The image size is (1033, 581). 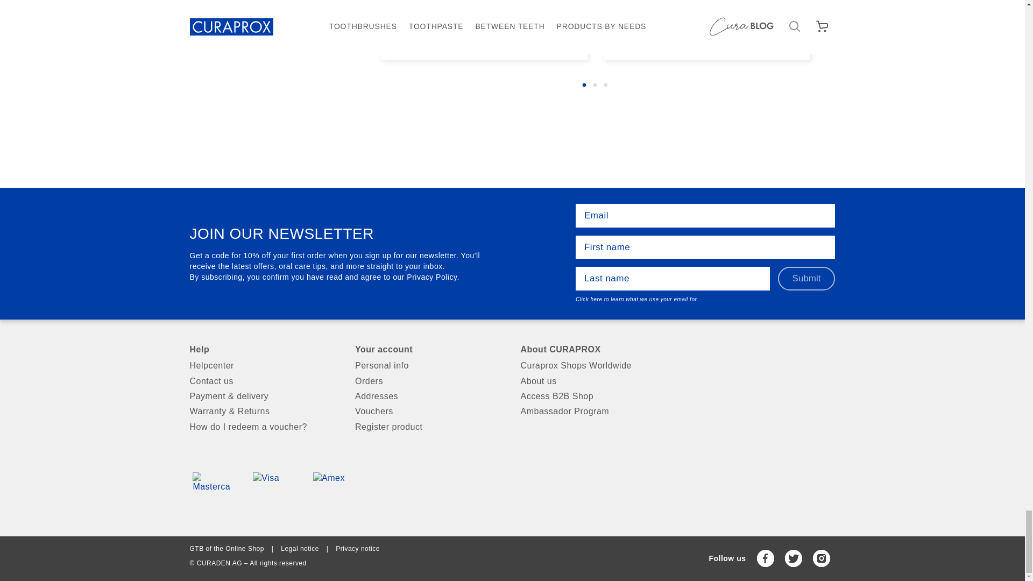 What do you see at coordinates (430, 396) in the screenshot?
I see `Addresses` at bounding box center [430, 396].